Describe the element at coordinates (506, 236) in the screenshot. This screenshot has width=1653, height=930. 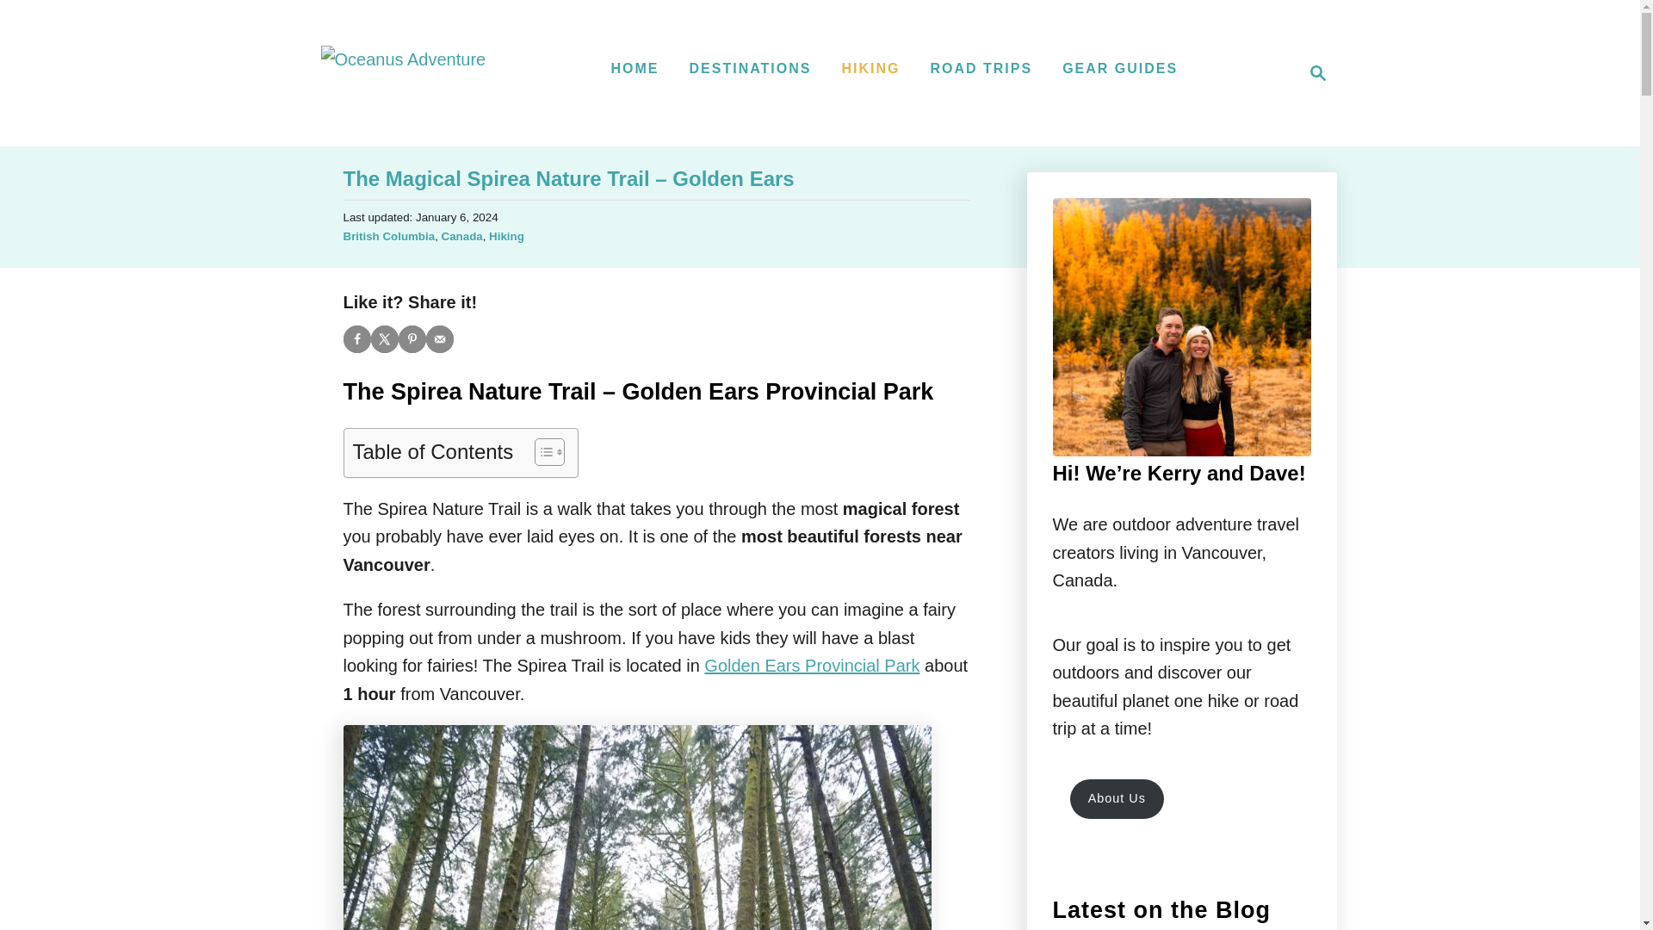
I see `ROAD TRIPS` at that location.